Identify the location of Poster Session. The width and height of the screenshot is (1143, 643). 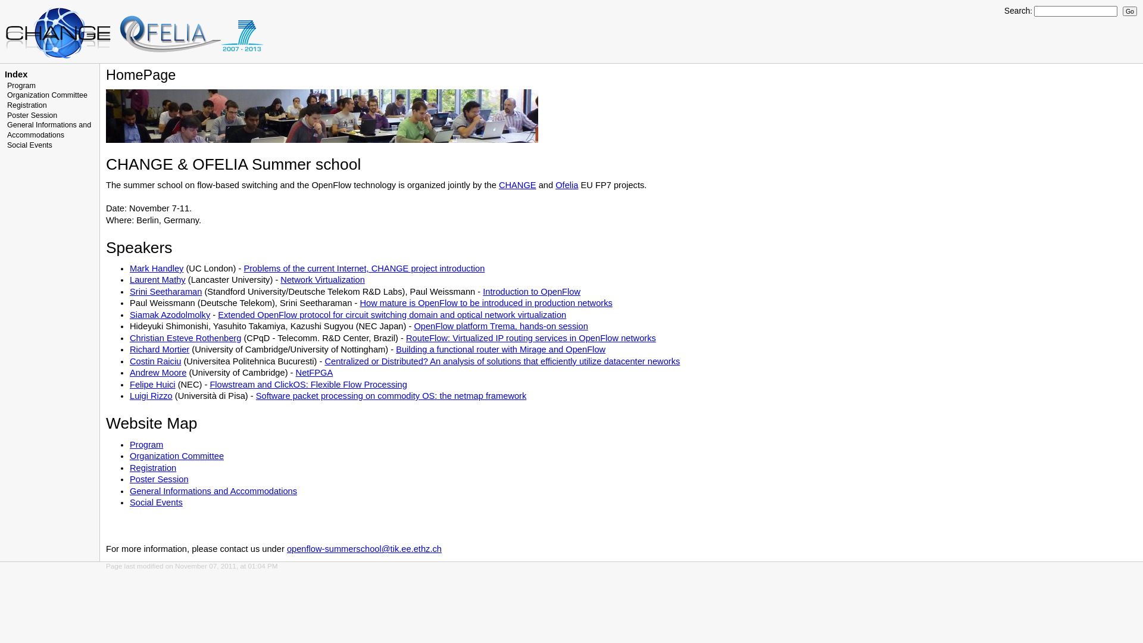
(160, 479).